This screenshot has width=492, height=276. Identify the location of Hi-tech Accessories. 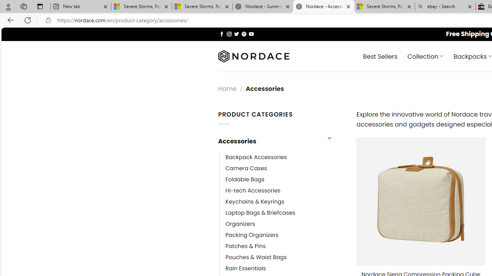
(253, 190).